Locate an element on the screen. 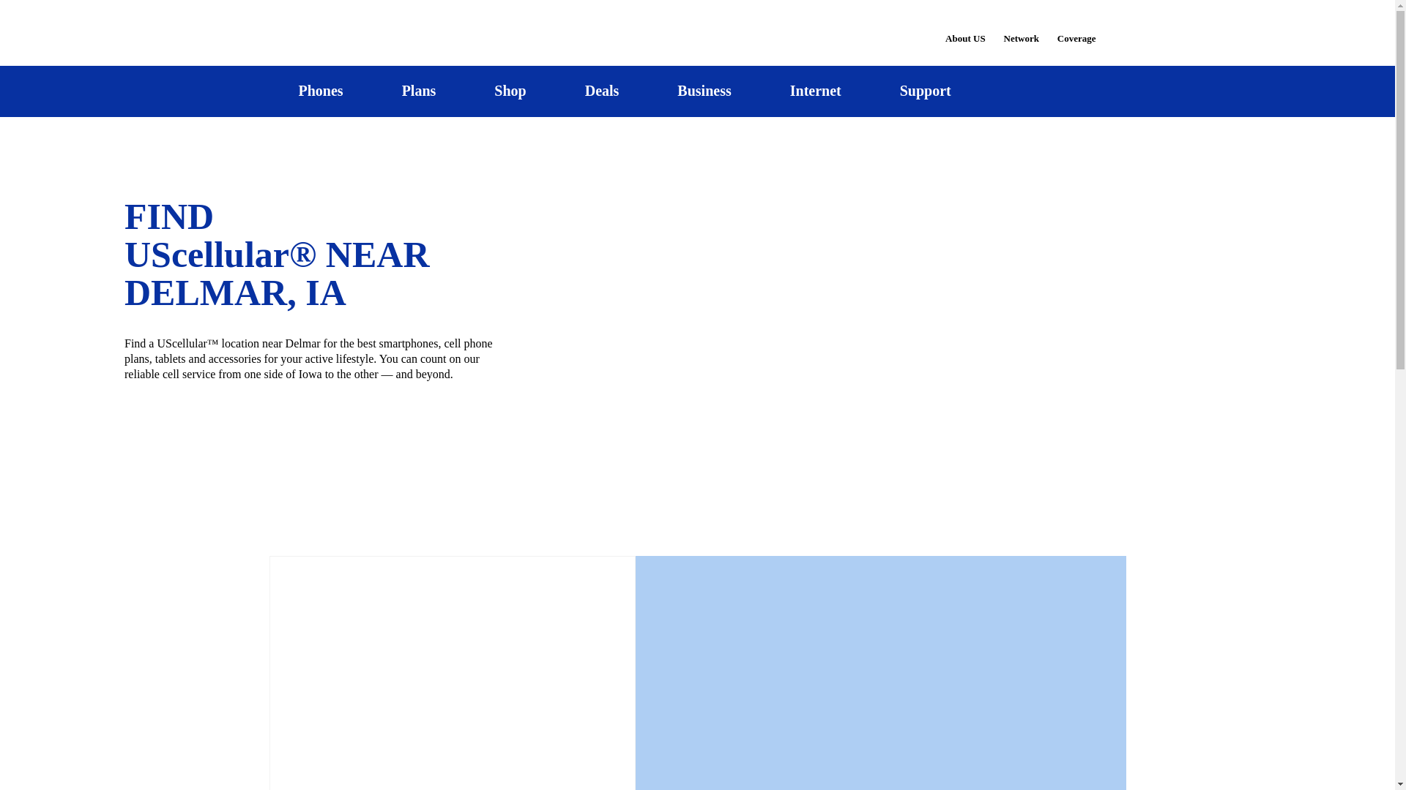  Network is located at coordinates (1021, 29).